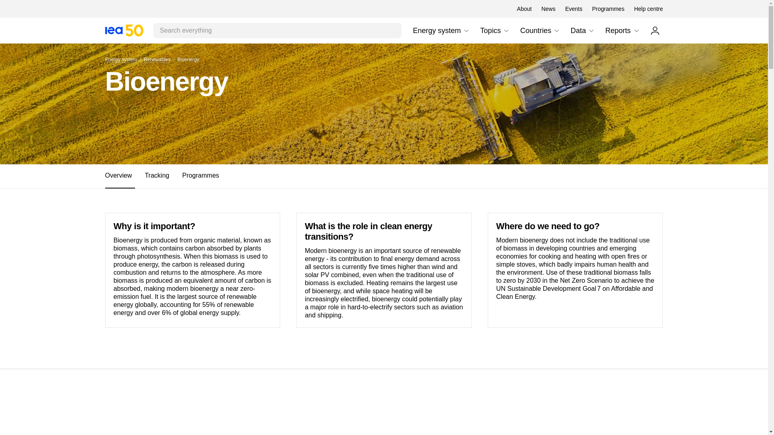  Describe the element at coordinates (466, 31) in the screenshot. I see `User Profile` at that location.